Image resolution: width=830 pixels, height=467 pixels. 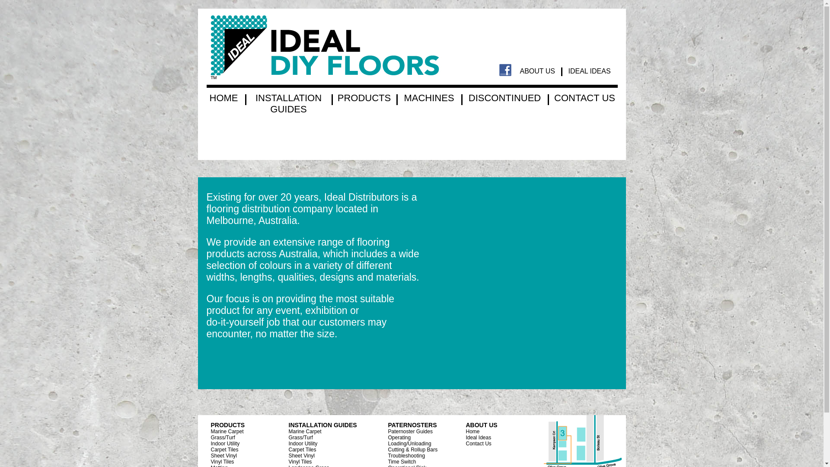 I want to click on Grass/Turf, so click(x=301, y=437).